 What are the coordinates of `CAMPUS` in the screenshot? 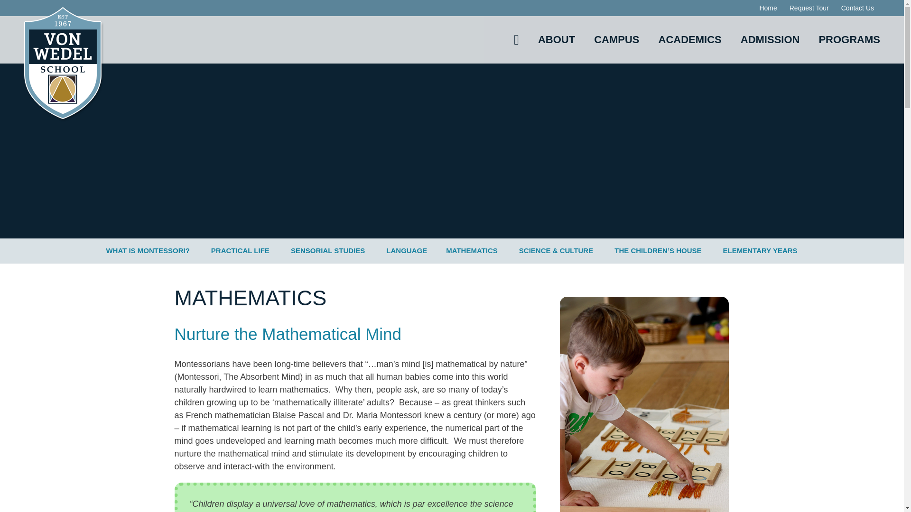 It's located at (616, 39).